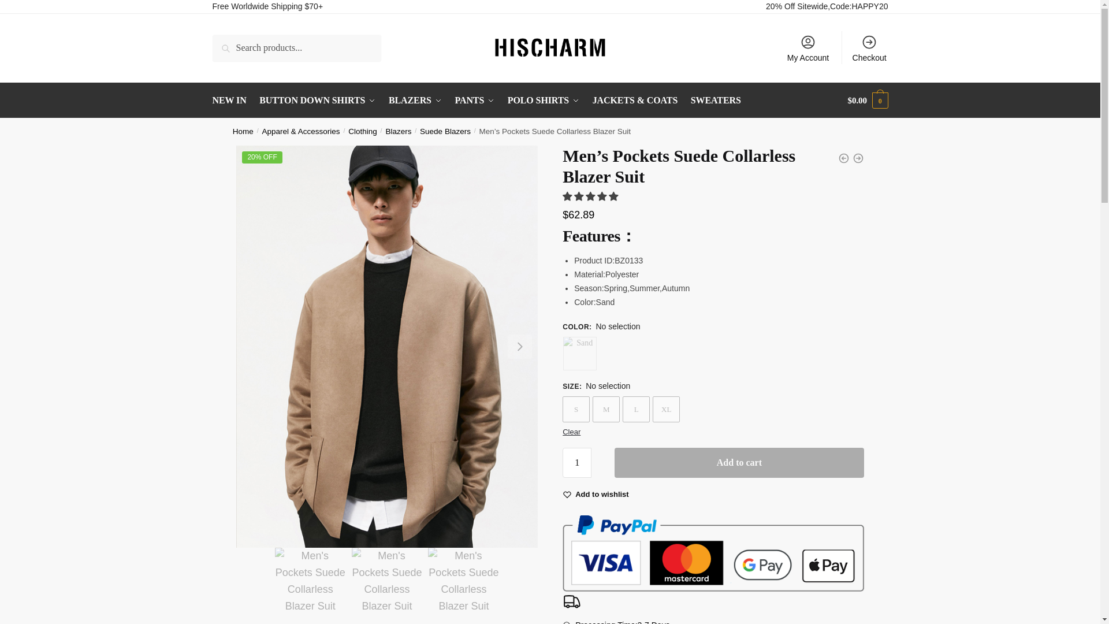 Image resolution: width=1109 pixels, height=624 pixels. Describe the element at coordinates (232, 101) in the screenshot. I see `NEW IN` at that location.